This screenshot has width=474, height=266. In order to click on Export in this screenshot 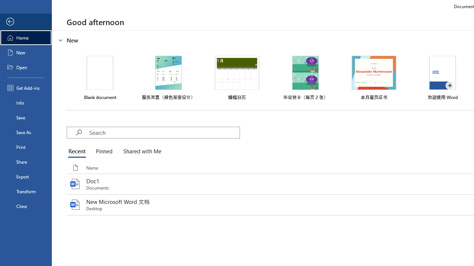, I will do `click(26, 177)`.